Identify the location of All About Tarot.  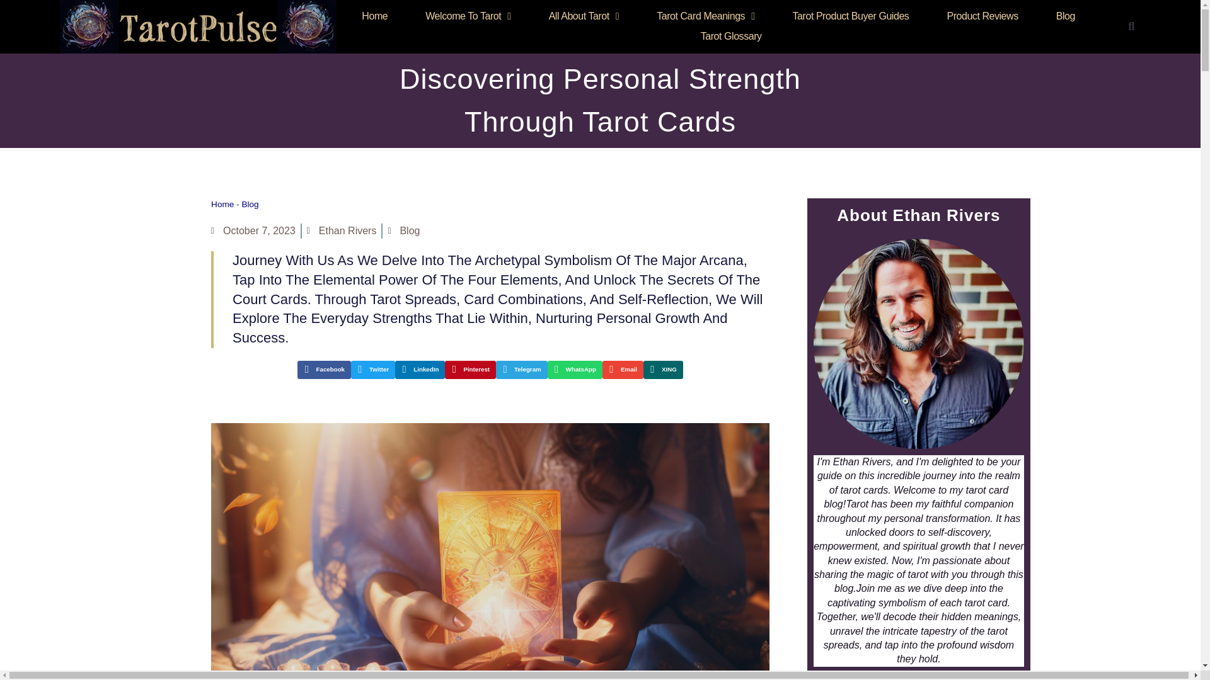
(584, 16).